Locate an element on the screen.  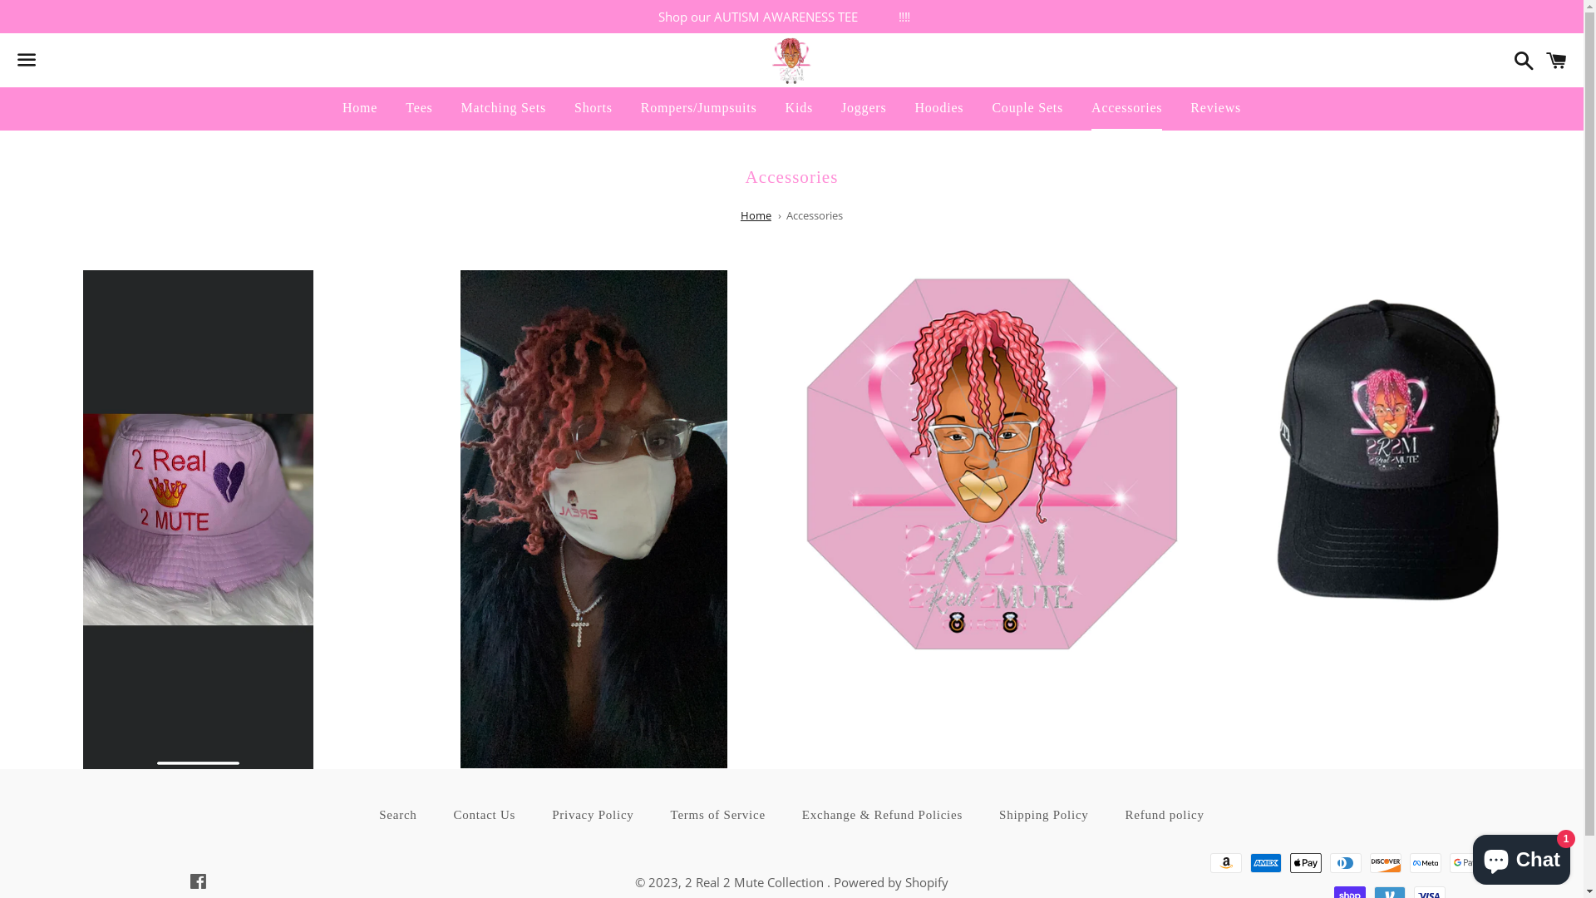
Hoodies is located at coordinates (939, 108).